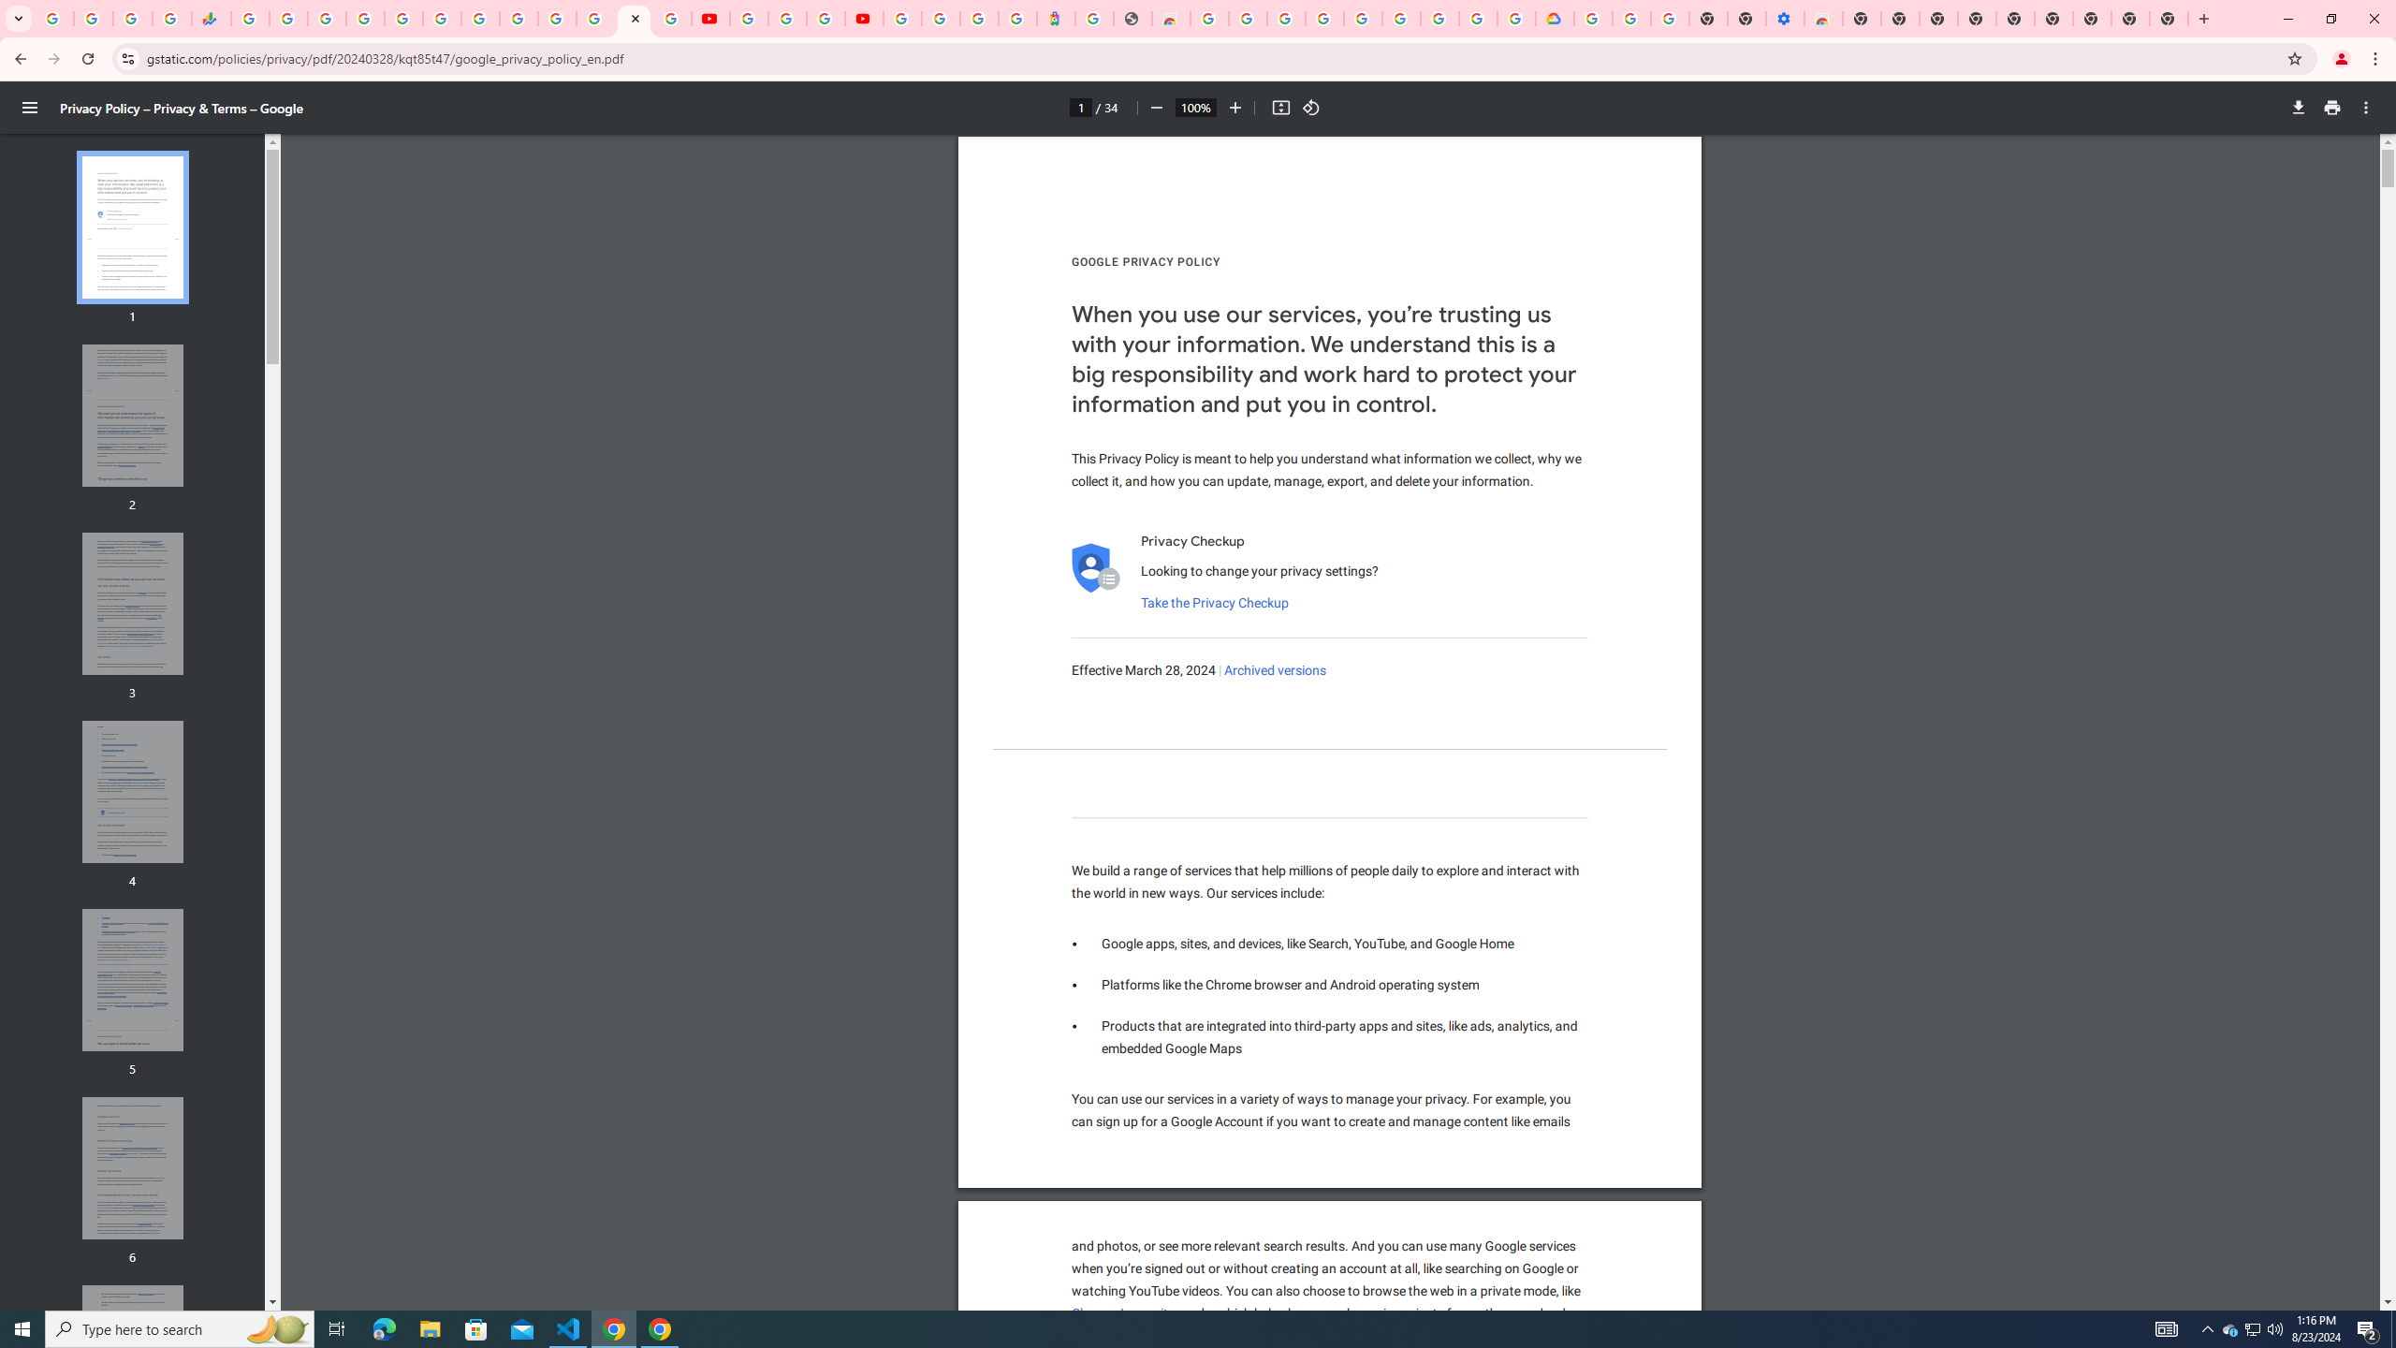  What do you see at coordinates (749, 19) in the screenshot?
I see `YouTube` at bounding box center [749, 19].